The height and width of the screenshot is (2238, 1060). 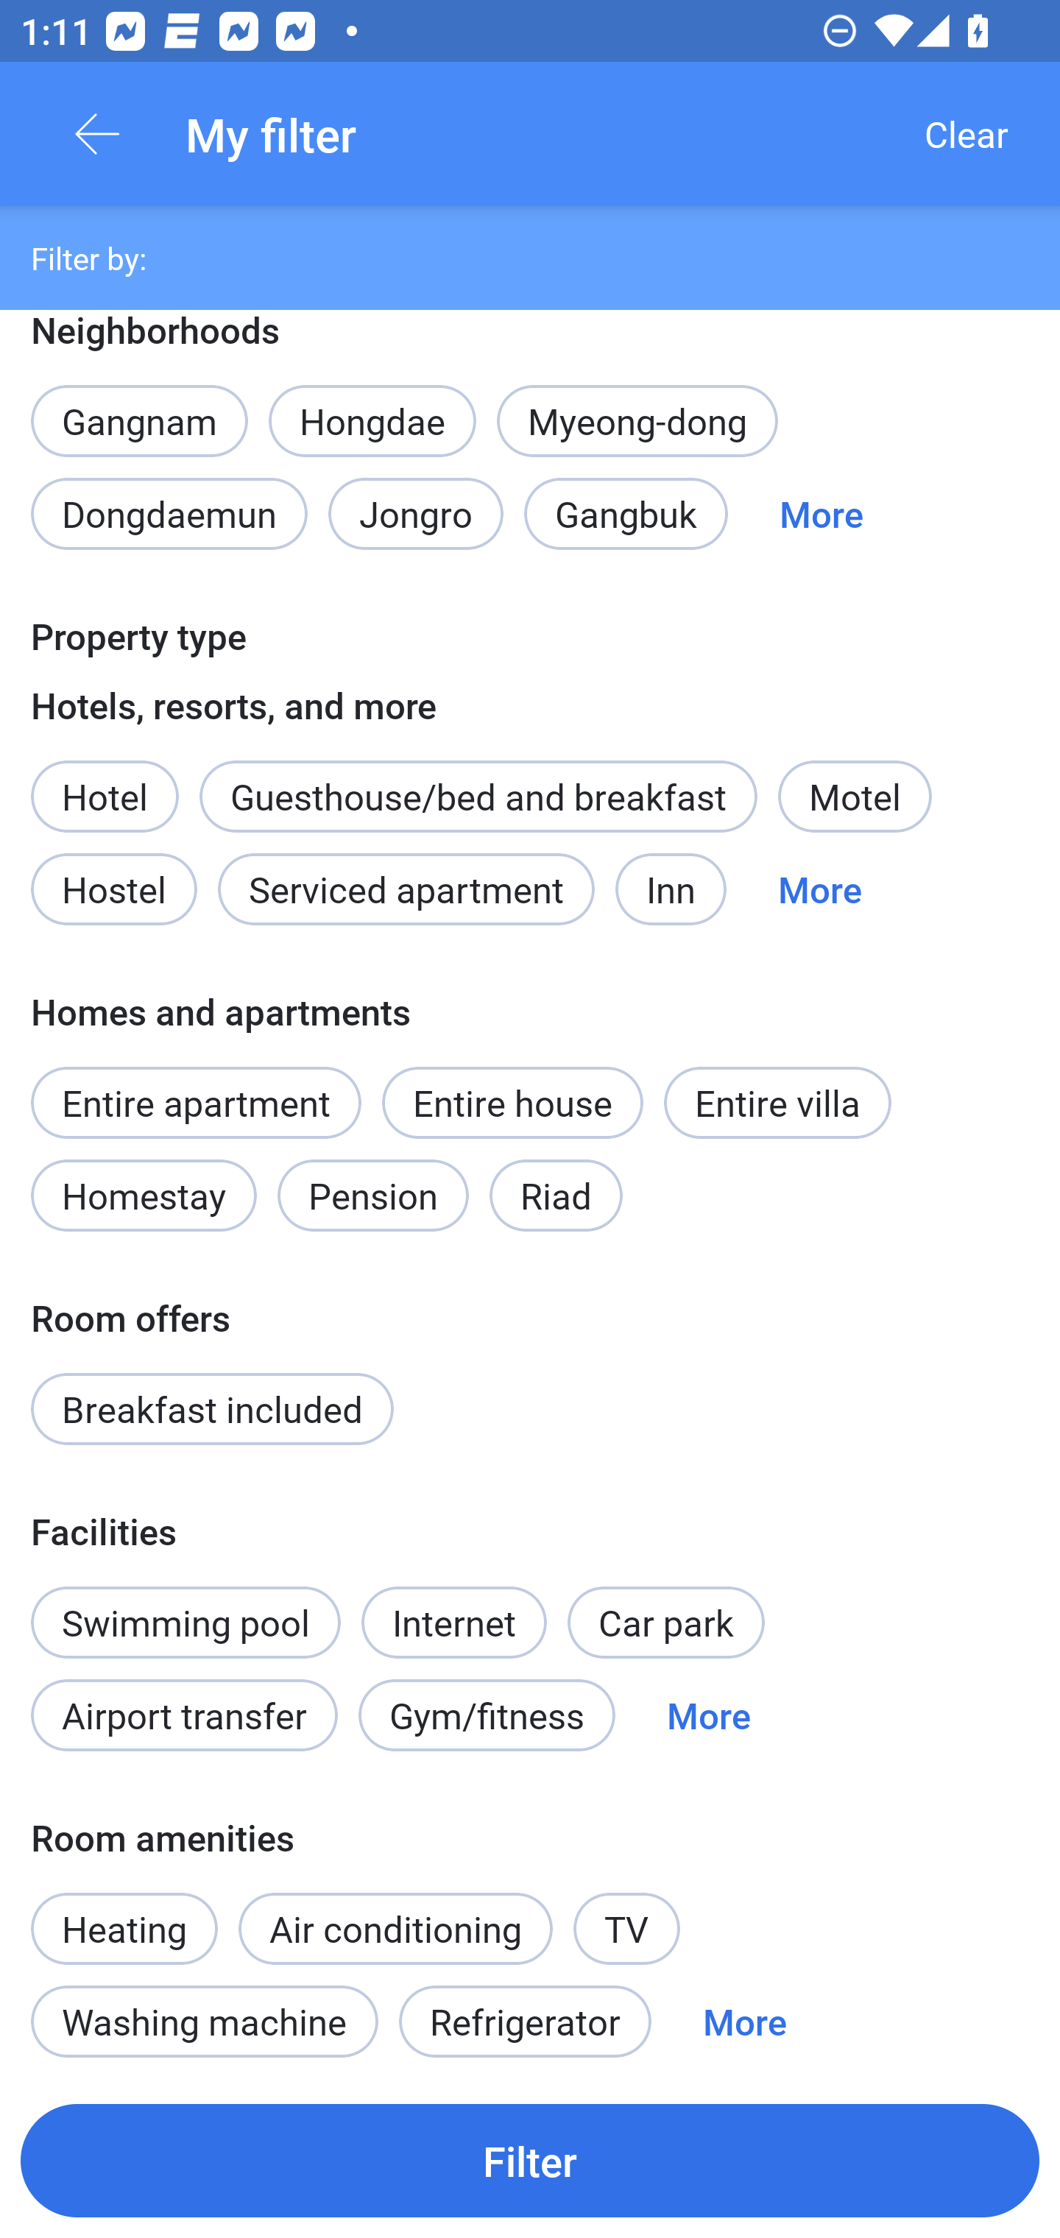 I want to click on Jongro, so click(x=416, y=514).